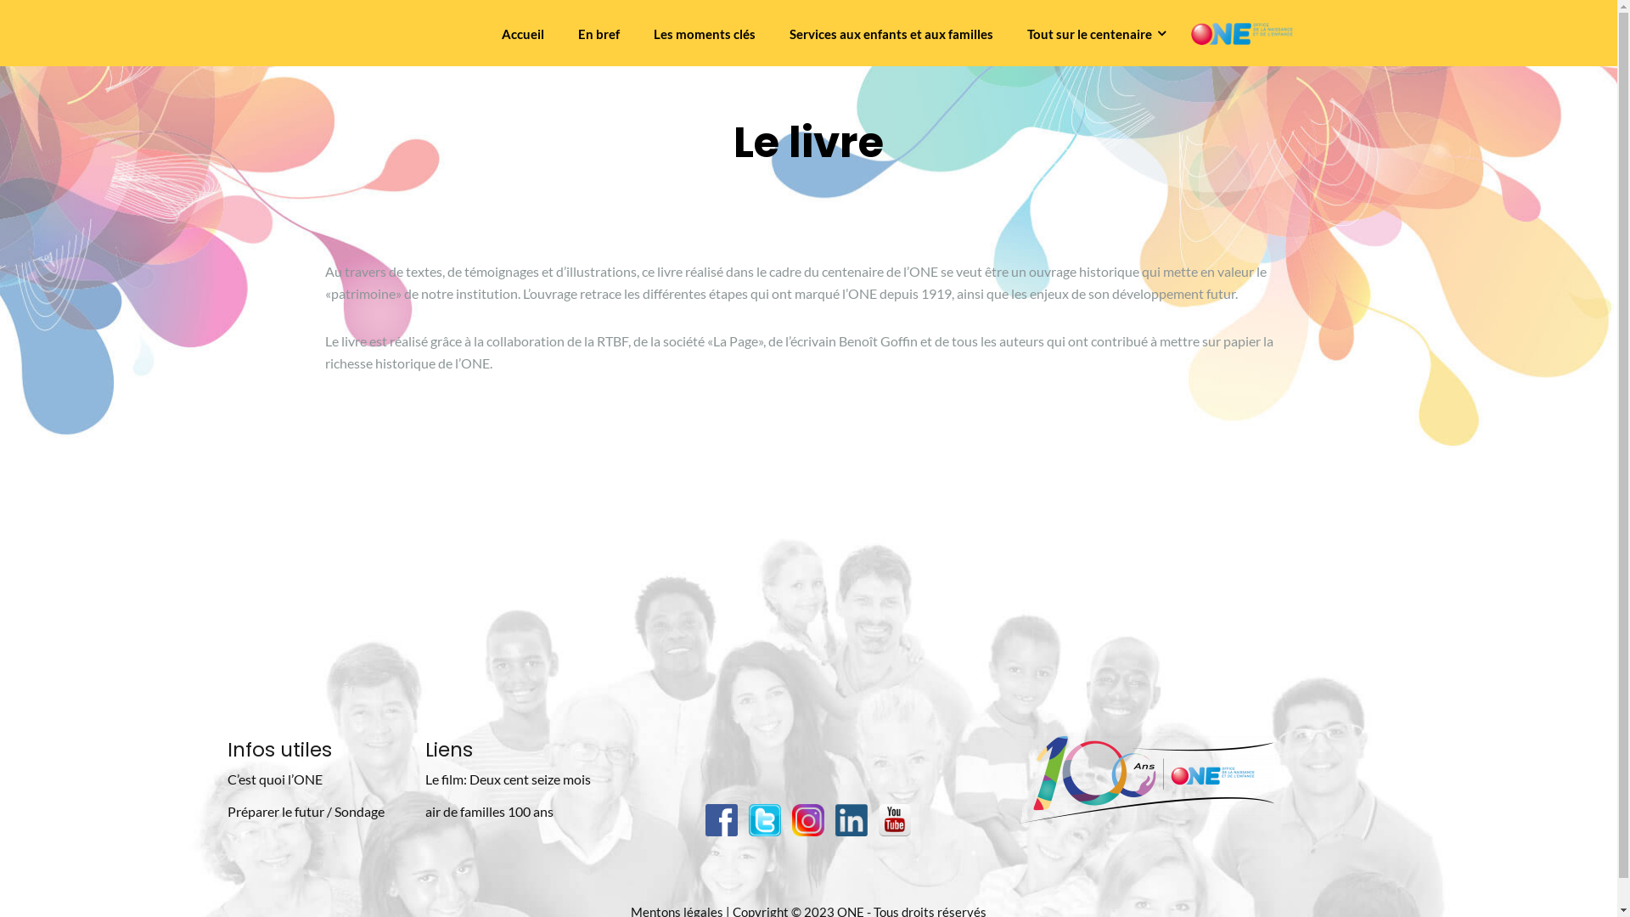 The image size is (1630, 917). I want to click on Le film: Deux cent seize mois, so click(508, 779).